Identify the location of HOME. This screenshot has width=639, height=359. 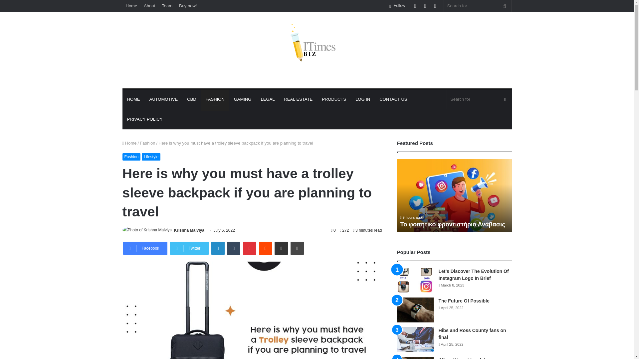
(134, 99).